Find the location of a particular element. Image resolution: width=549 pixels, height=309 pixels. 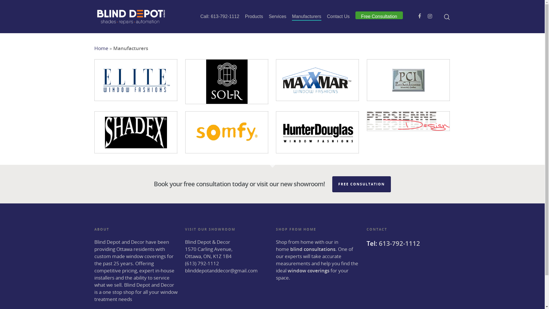

FREE CONSULTATION is located at coordinates (361, 184).